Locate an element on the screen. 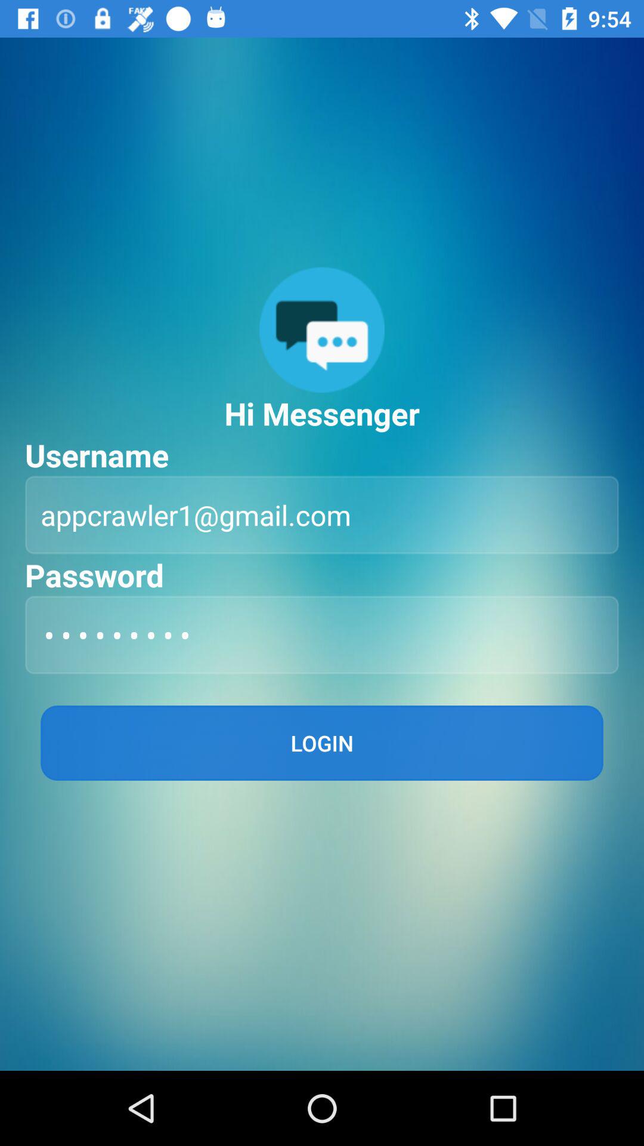 This screenshot has height=1146, width=644. choose appcrawler1@gmail.com item is located at coordinates (322, 515).